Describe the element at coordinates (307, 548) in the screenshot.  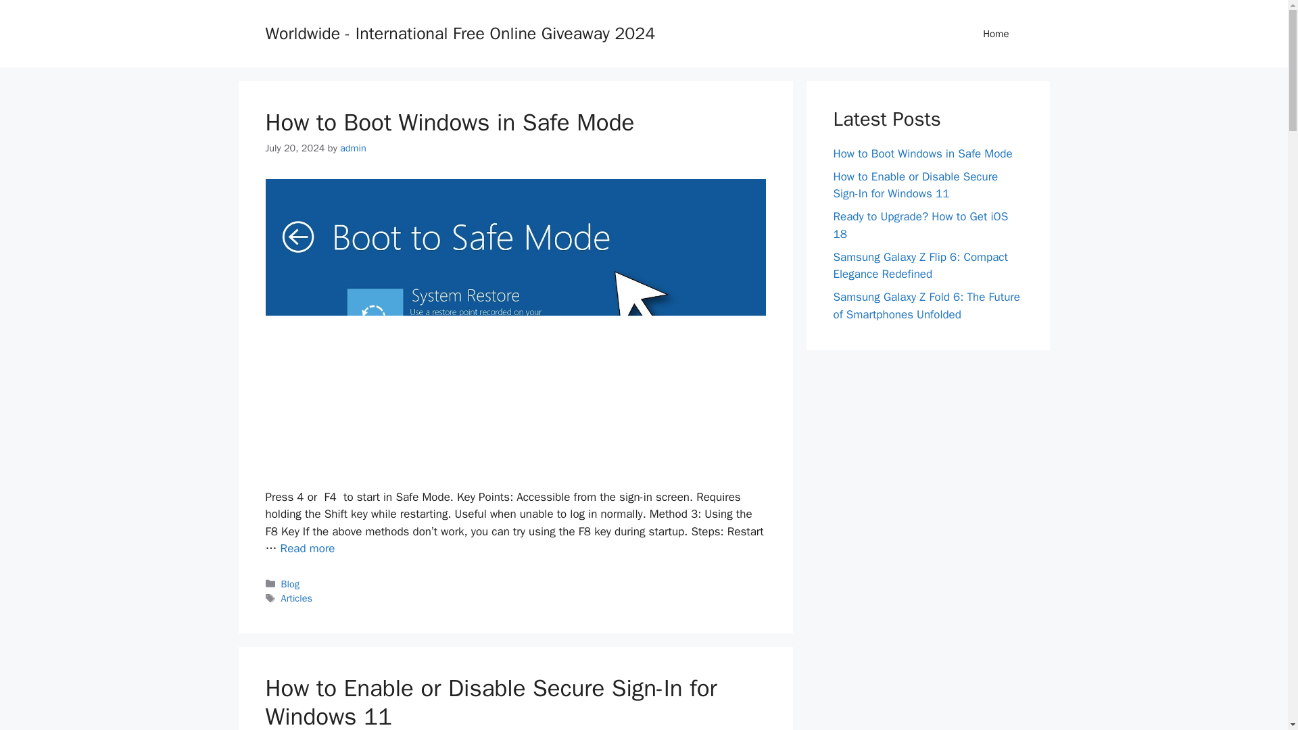
I see `How to Boot Windows in Safe Mode` at that location.